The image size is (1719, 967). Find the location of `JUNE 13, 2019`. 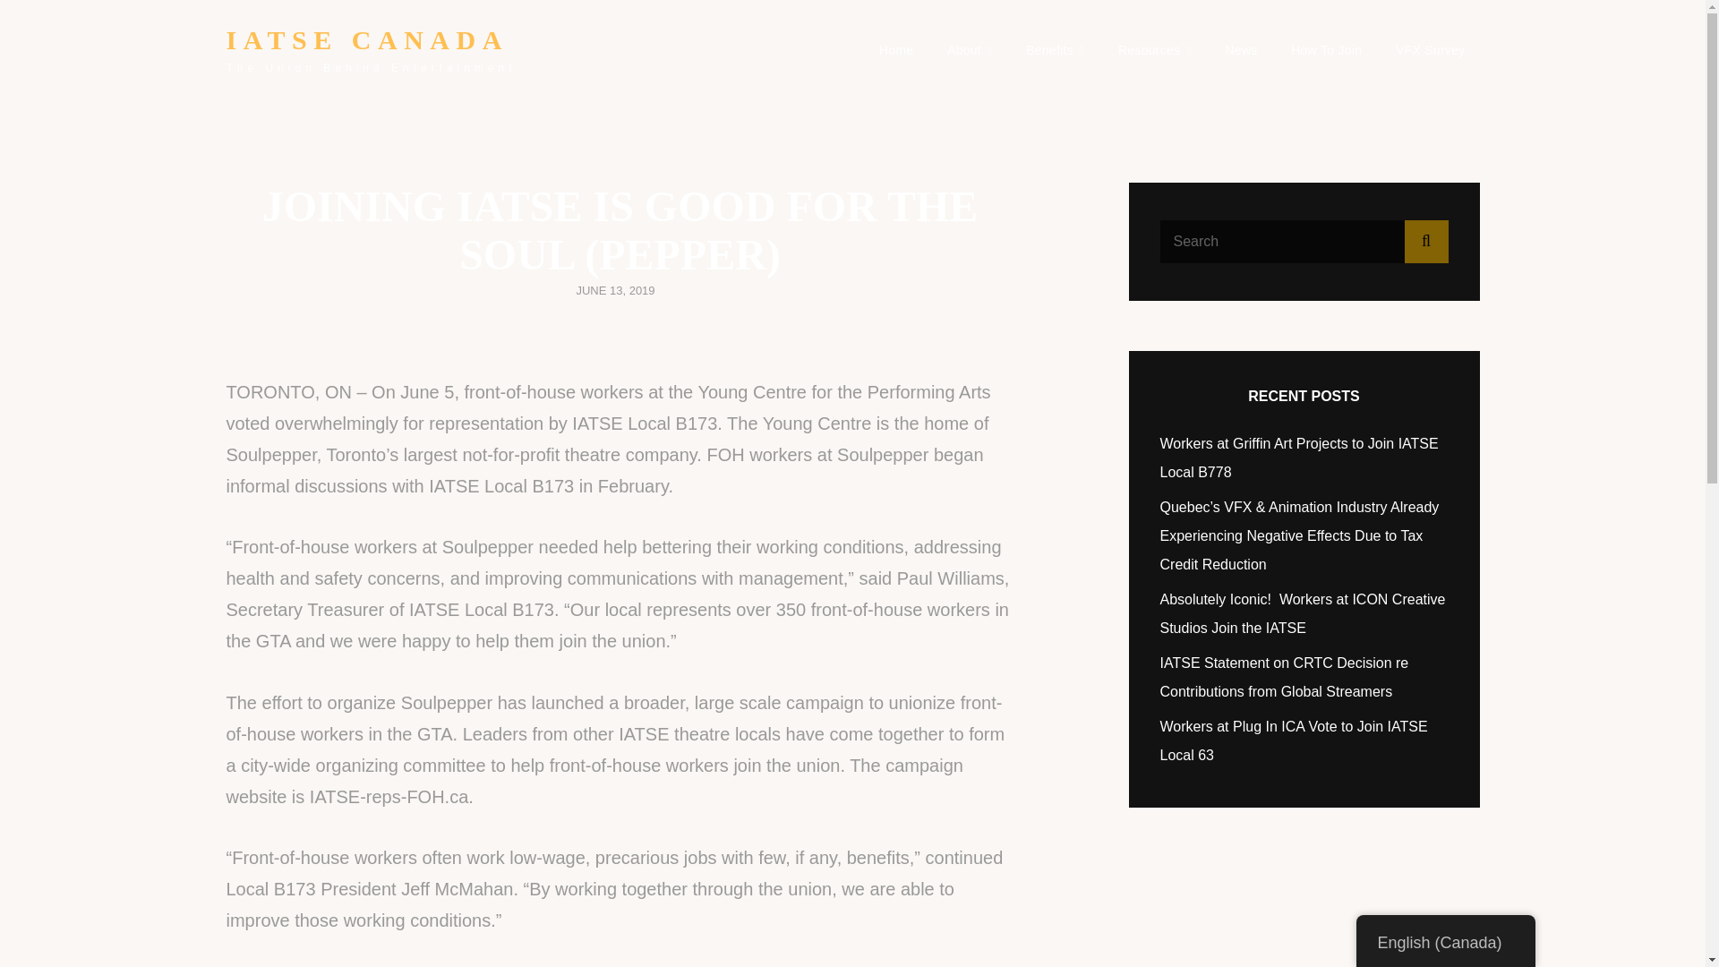

JUNE 13, 2019 is located at coordinates (615, 290).